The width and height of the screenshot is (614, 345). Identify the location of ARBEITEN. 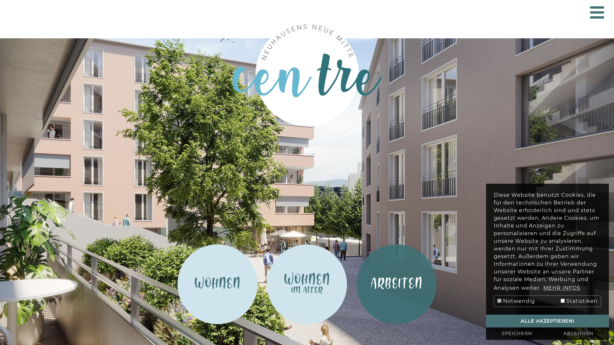
(397, 284).